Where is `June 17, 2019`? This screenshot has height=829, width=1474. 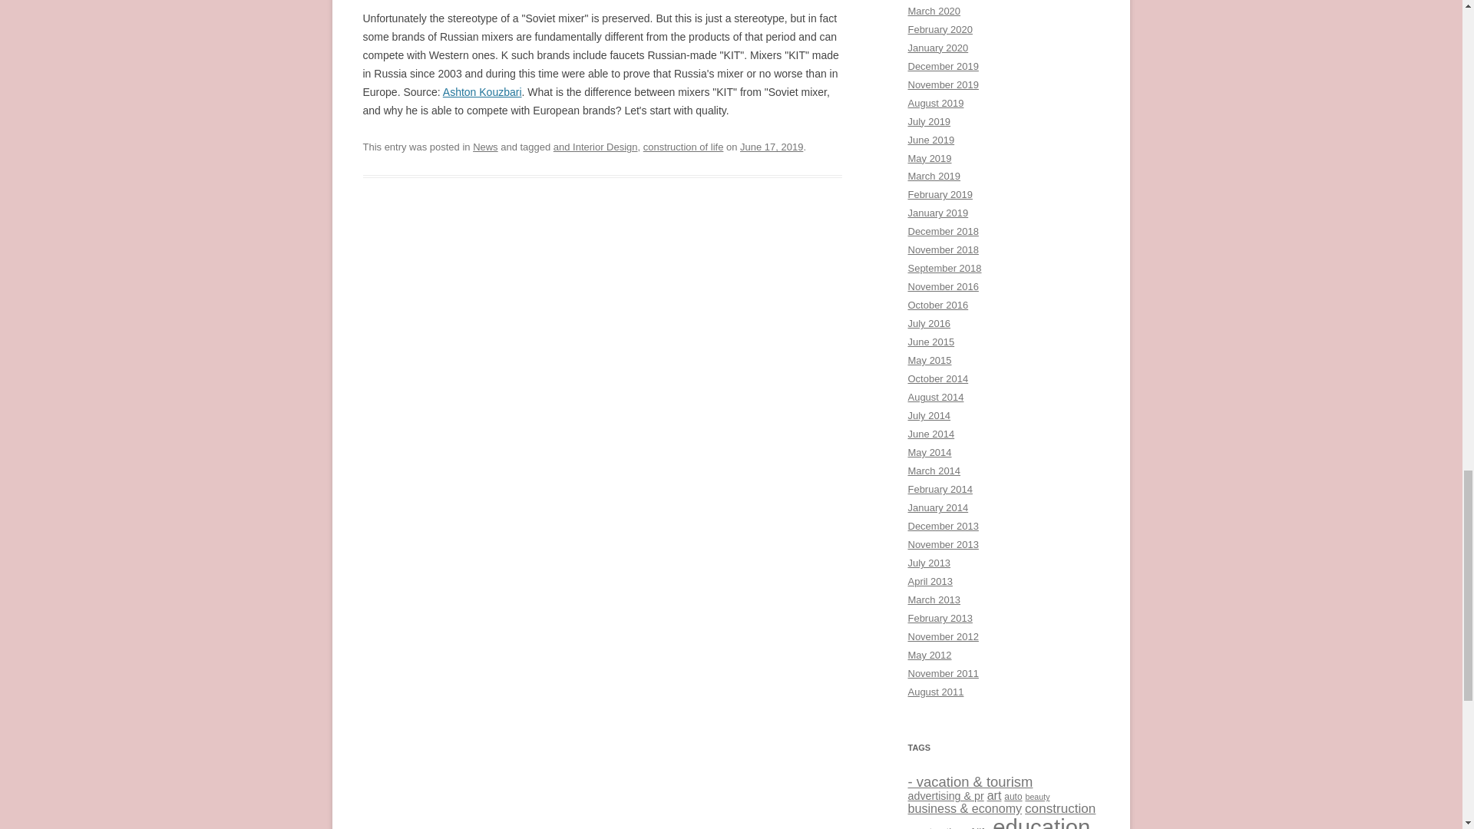 June 17, 2019 is located at coordinates (771, 146).